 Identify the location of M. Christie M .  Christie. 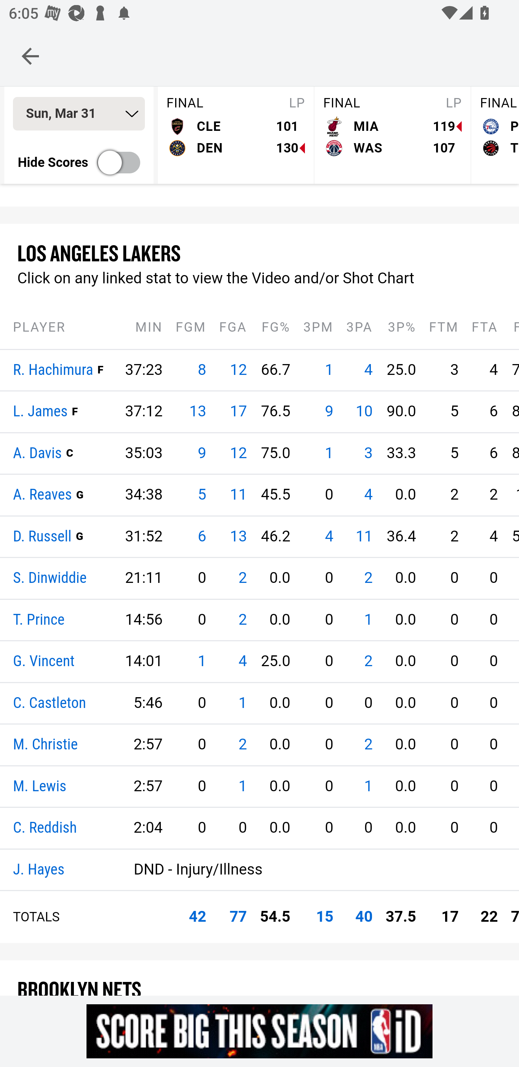
(45, 745).